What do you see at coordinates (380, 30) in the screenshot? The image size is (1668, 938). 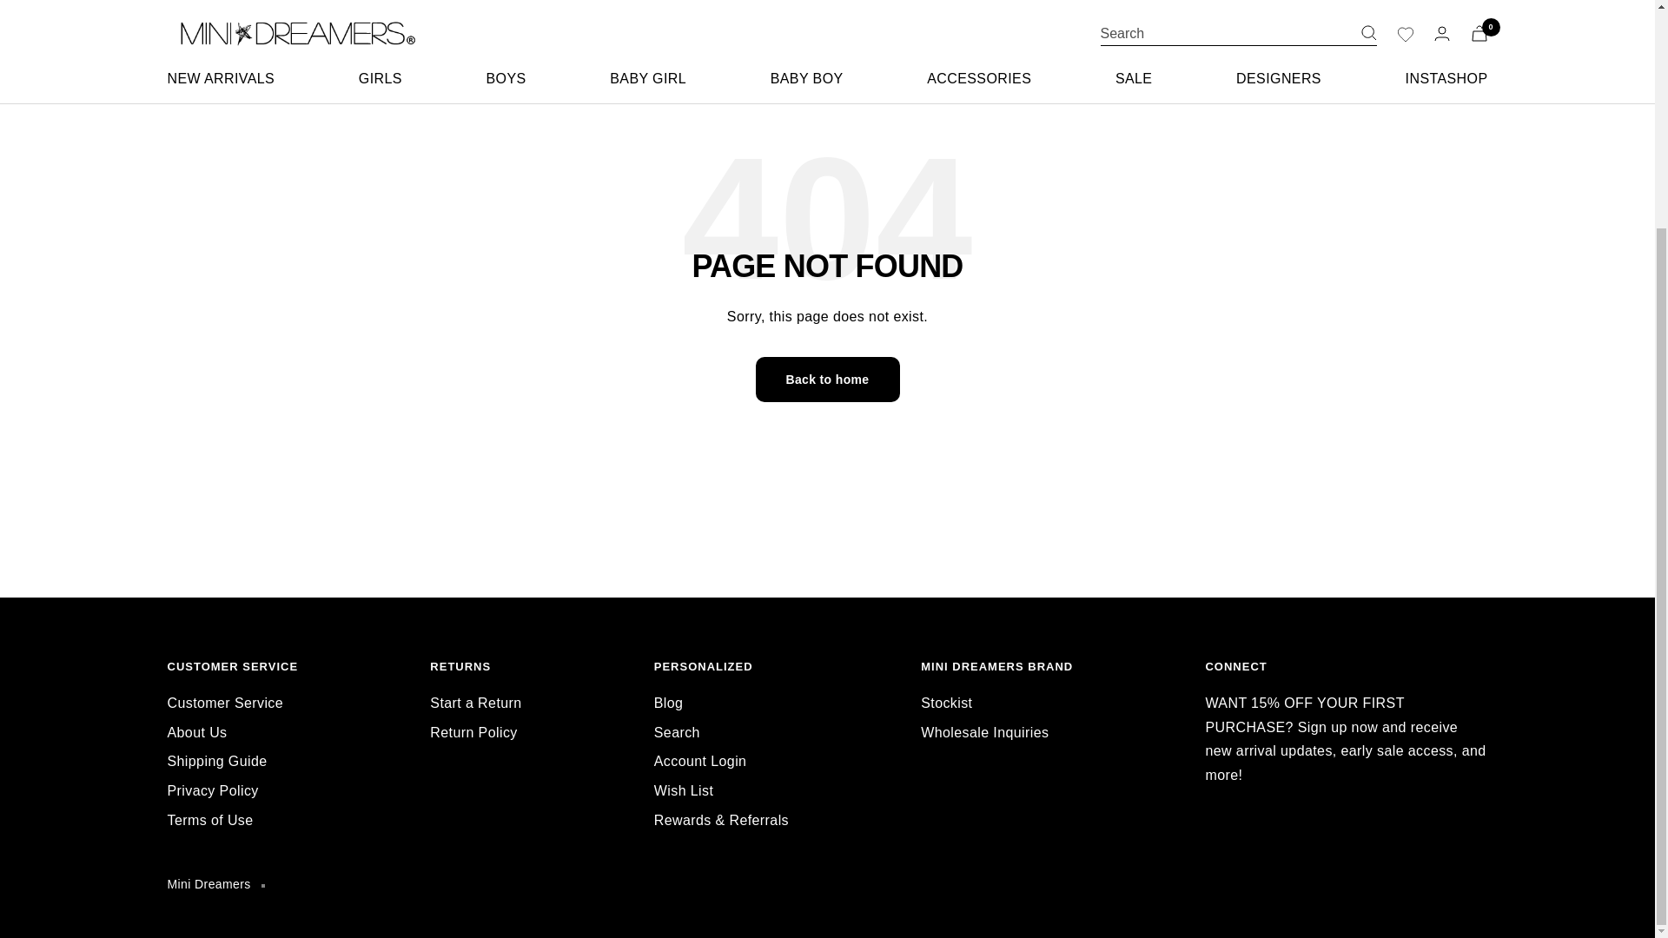 I see `GIRLS` at bounding box center [380, 30].